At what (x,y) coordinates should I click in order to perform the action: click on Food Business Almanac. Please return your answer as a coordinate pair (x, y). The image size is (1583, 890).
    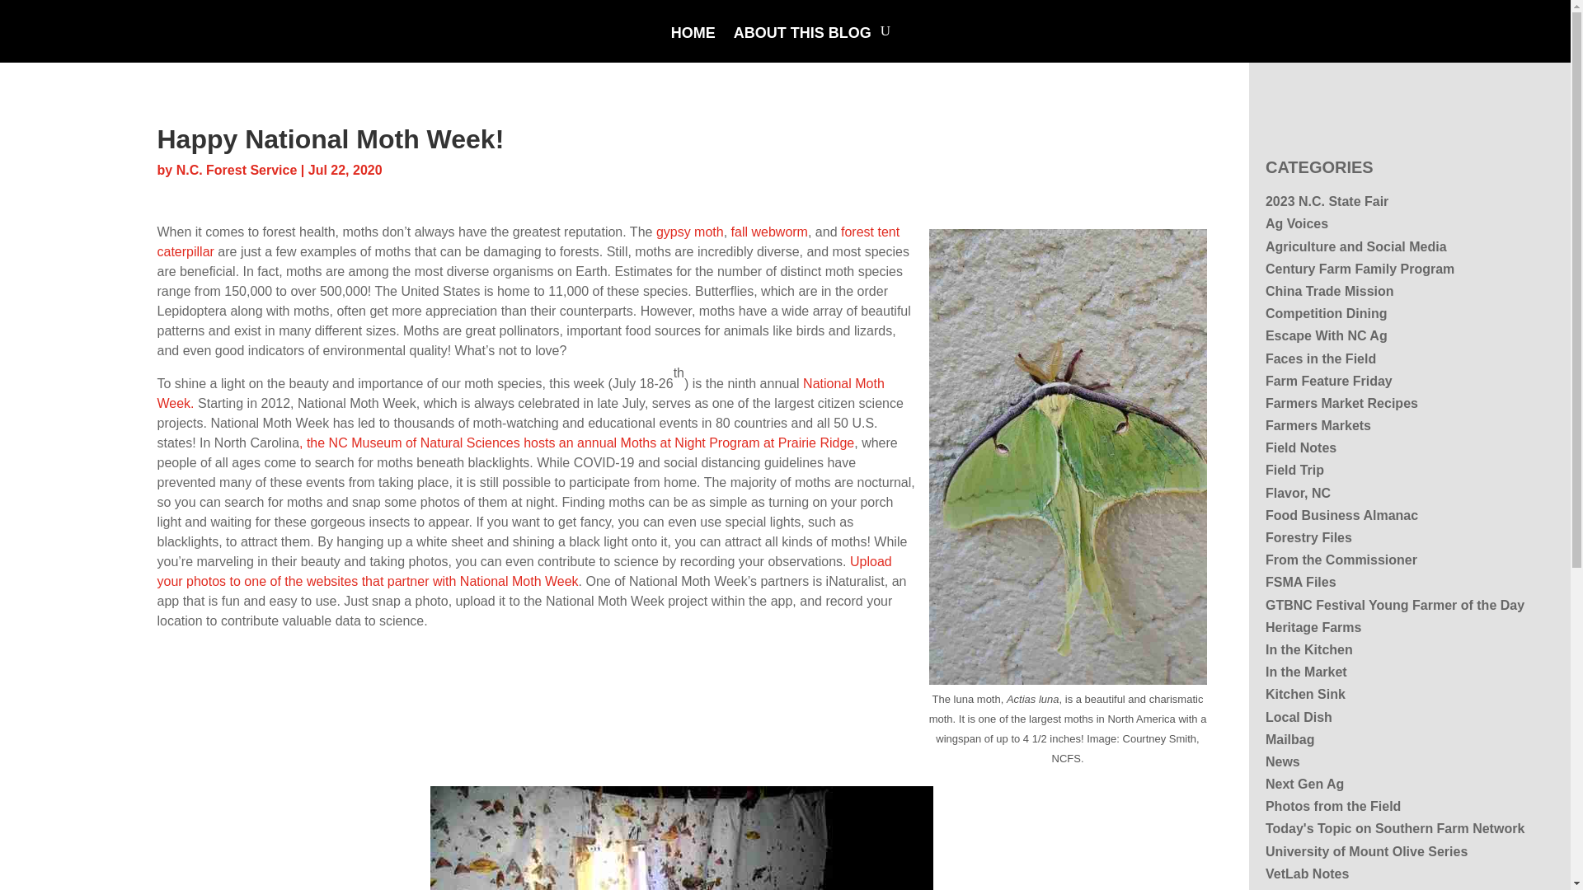
    Looking at the image, I should click on (1341, 514).